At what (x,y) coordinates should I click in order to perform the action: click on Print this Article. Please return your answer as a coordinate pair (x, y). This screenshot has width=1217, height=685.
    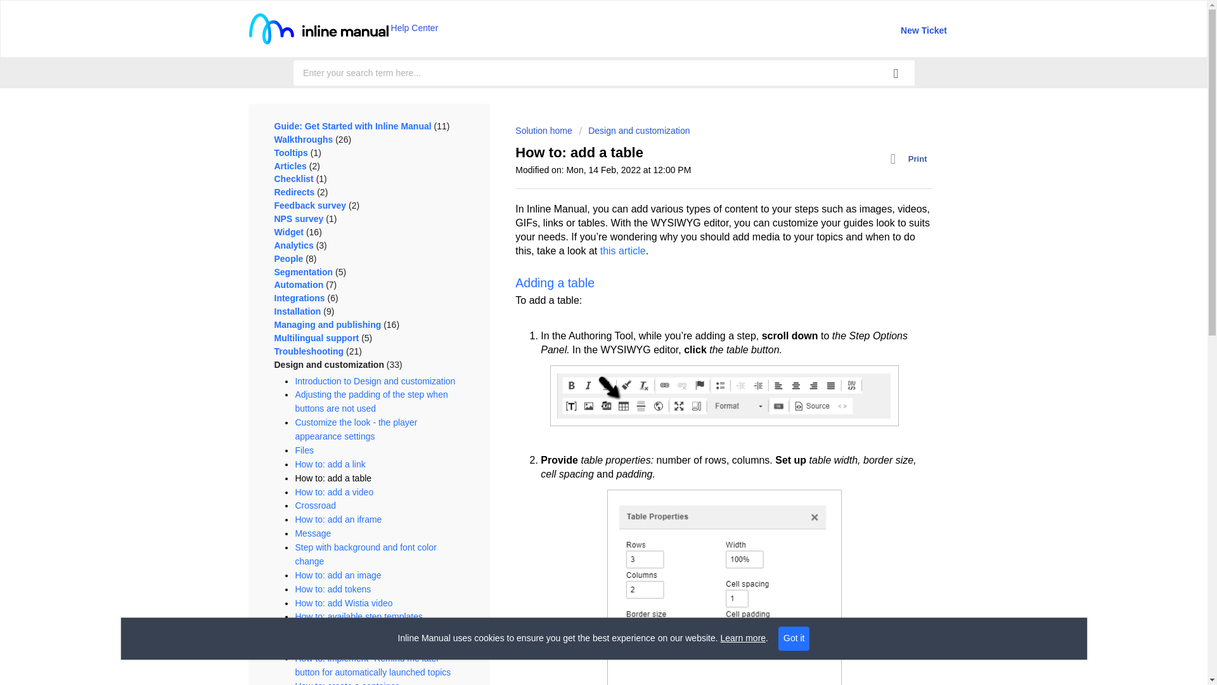
    Looking at the image, I should click on (911, 159).